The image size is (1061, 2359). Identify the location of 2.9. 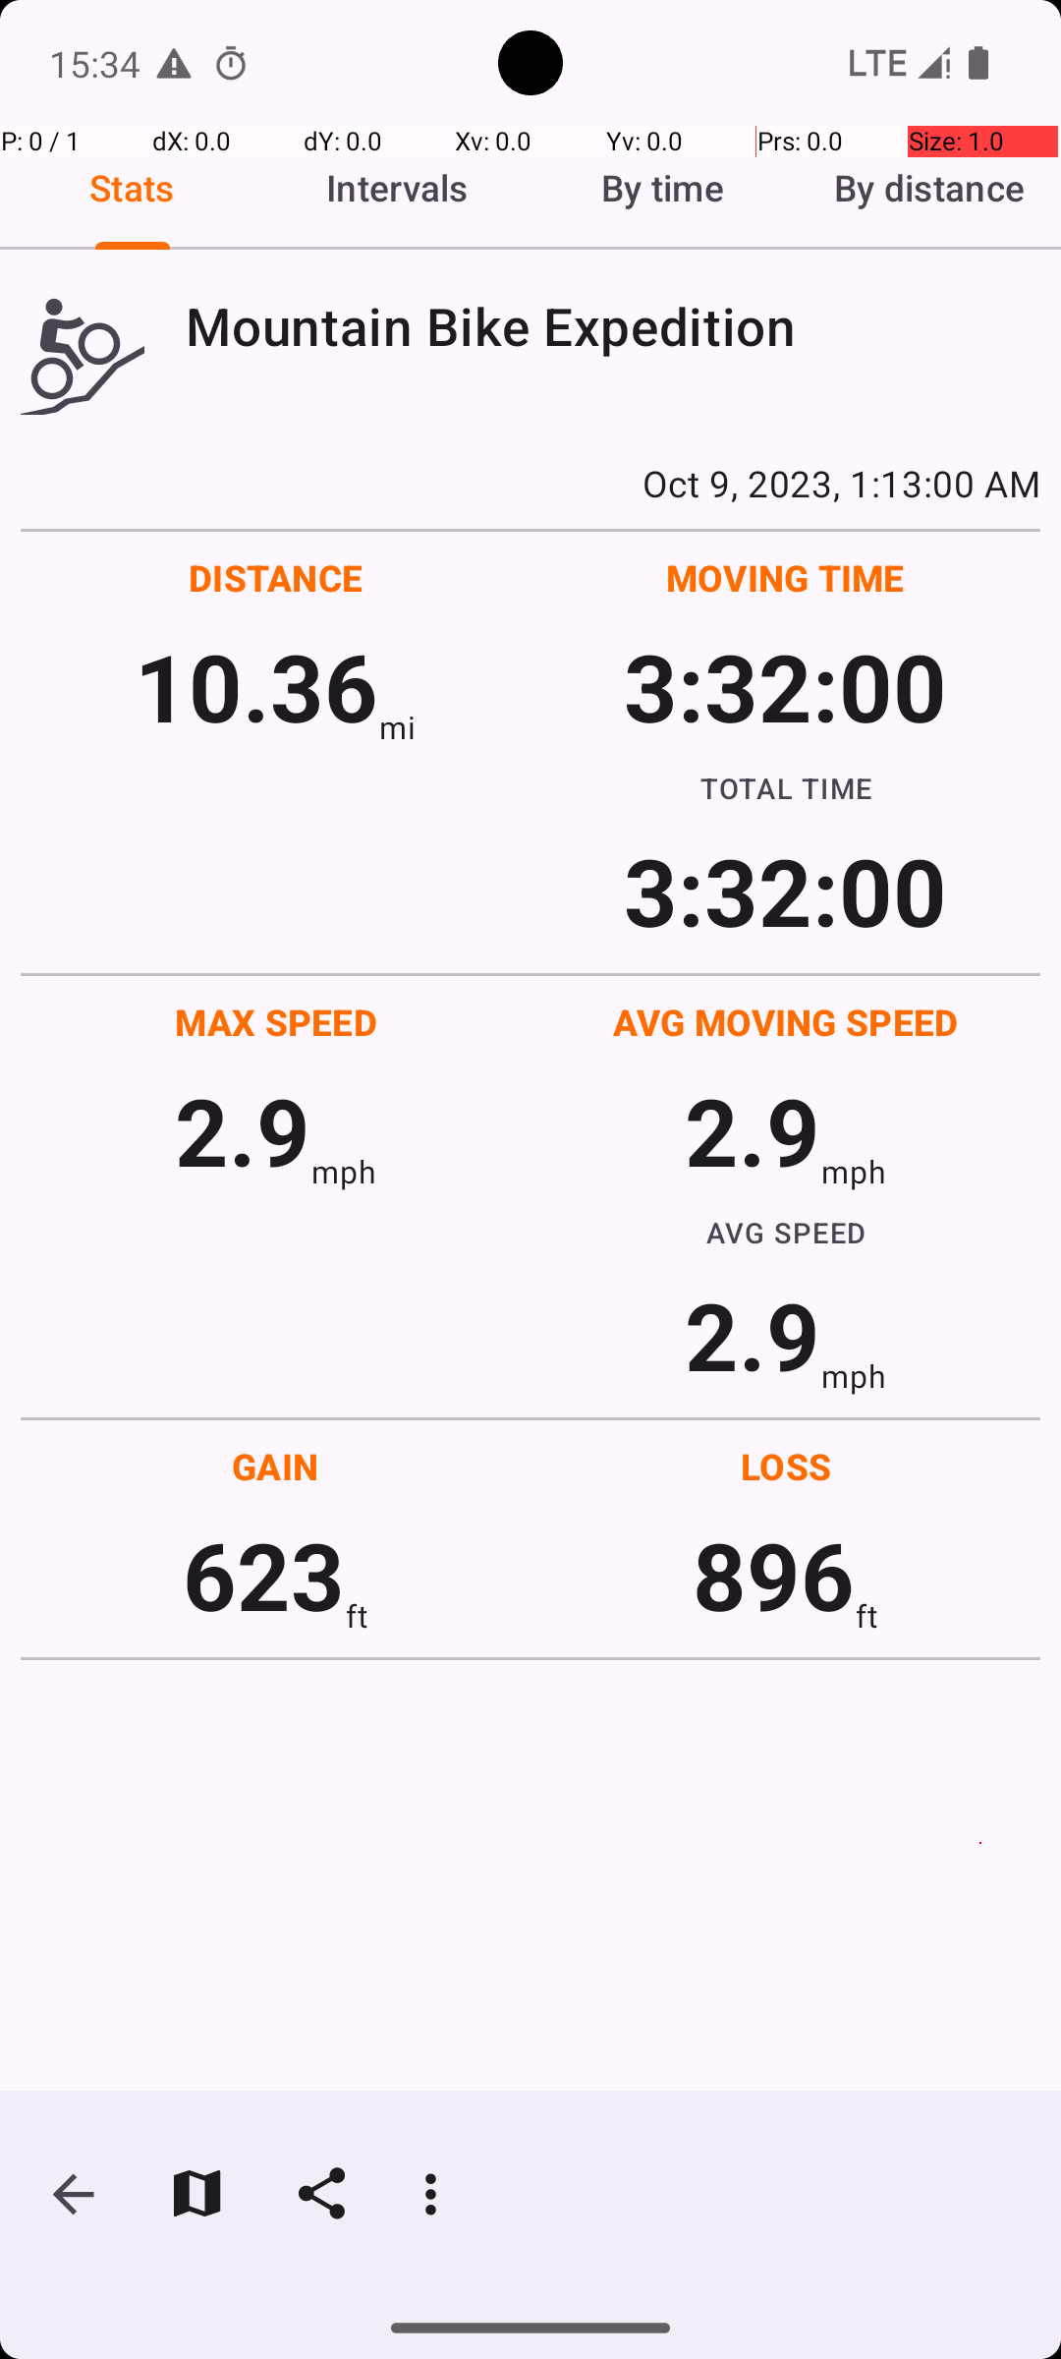
(243, 1130).